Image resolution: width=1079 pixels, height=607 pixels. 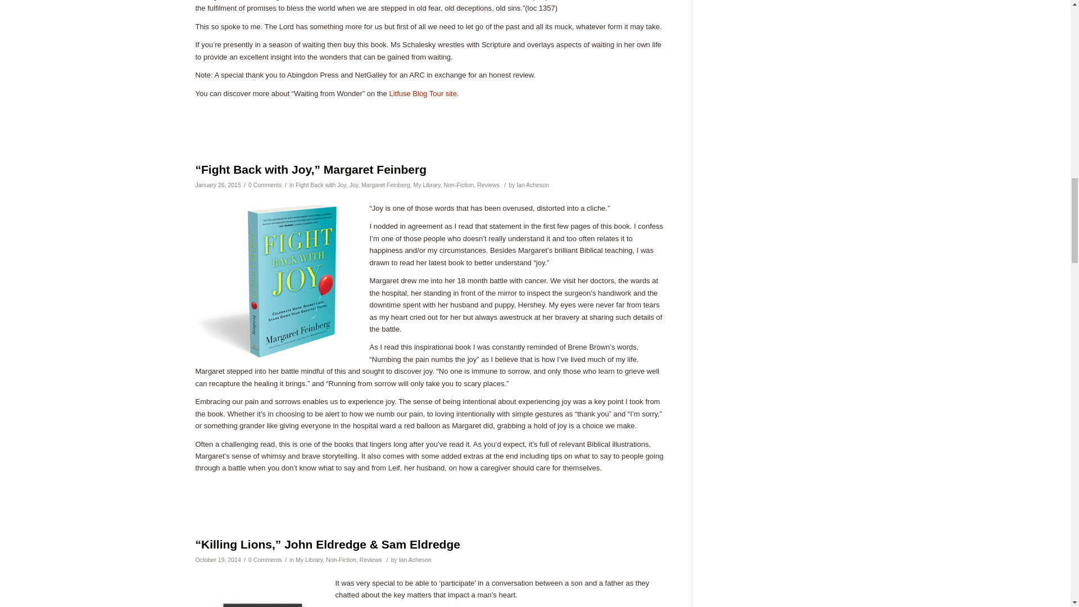 What do you see at coordinates (533, 184) in the screenshot?
I see `Posts by Ian Acheson` at bounding box center [533, 184].